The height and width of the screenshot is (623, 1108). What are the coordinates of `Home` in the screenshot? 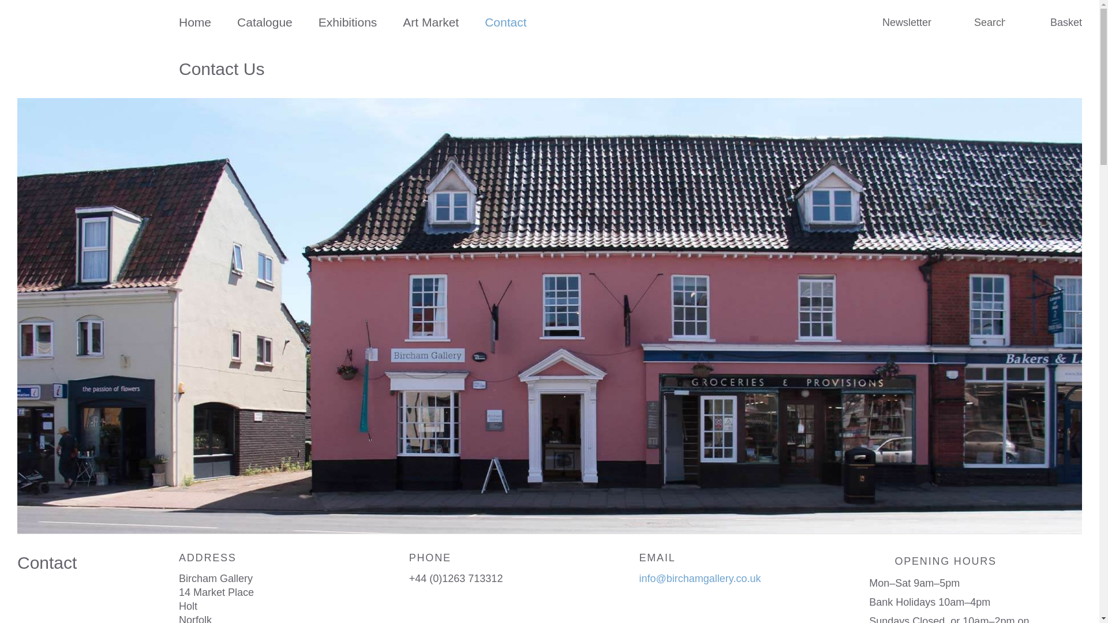 It's located at (195, 22).